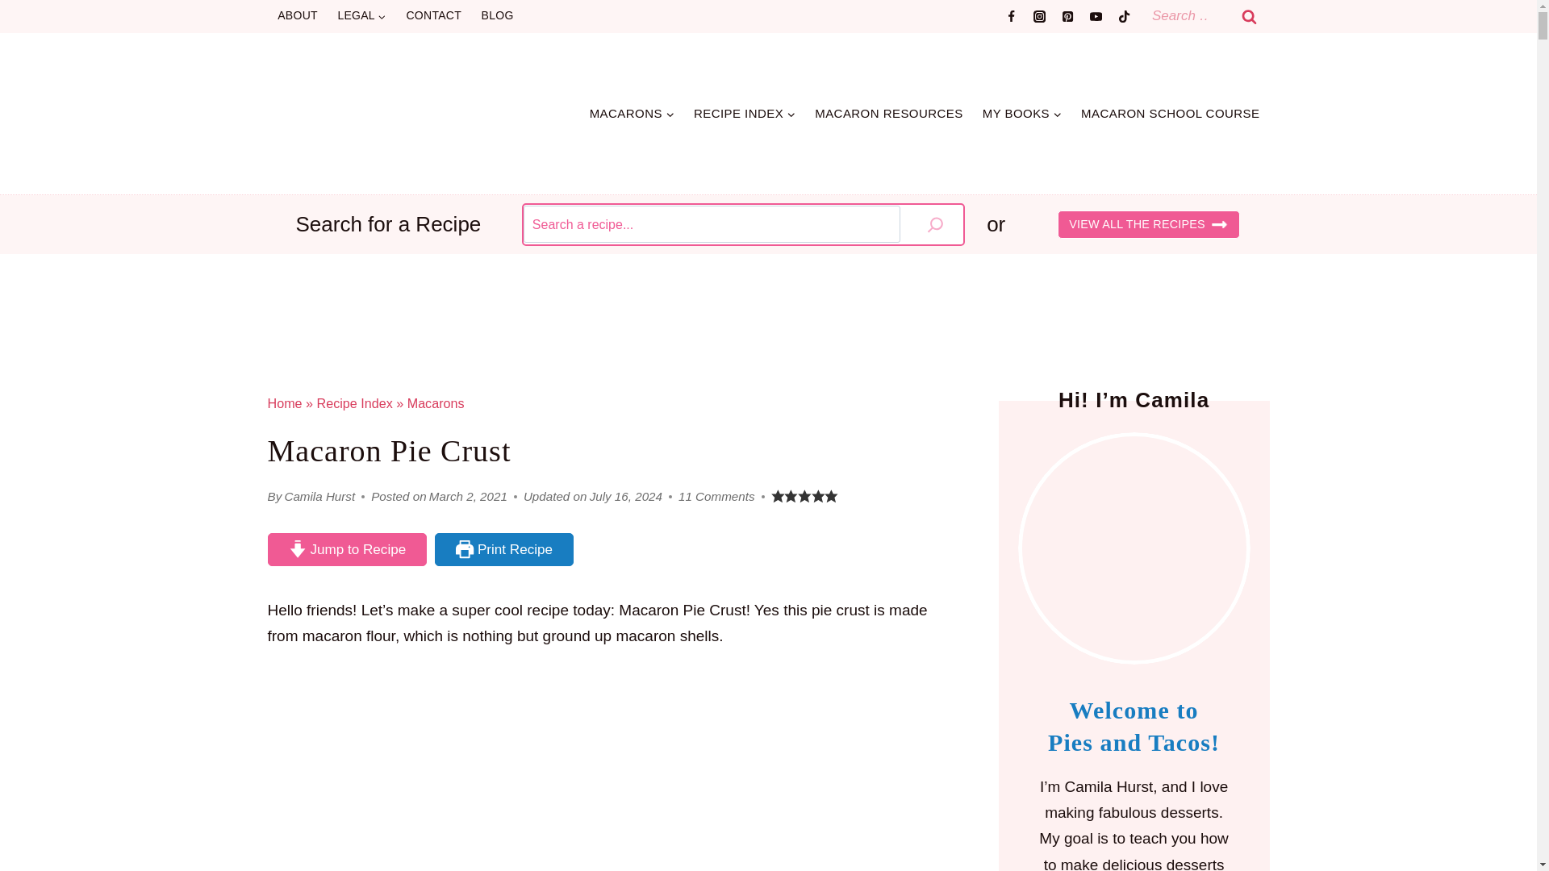 The height and width of the screenshot is (871, 1549). Describe the element at coordinates (297, 16) in the screenshot. I see `ABOUT` at that location.